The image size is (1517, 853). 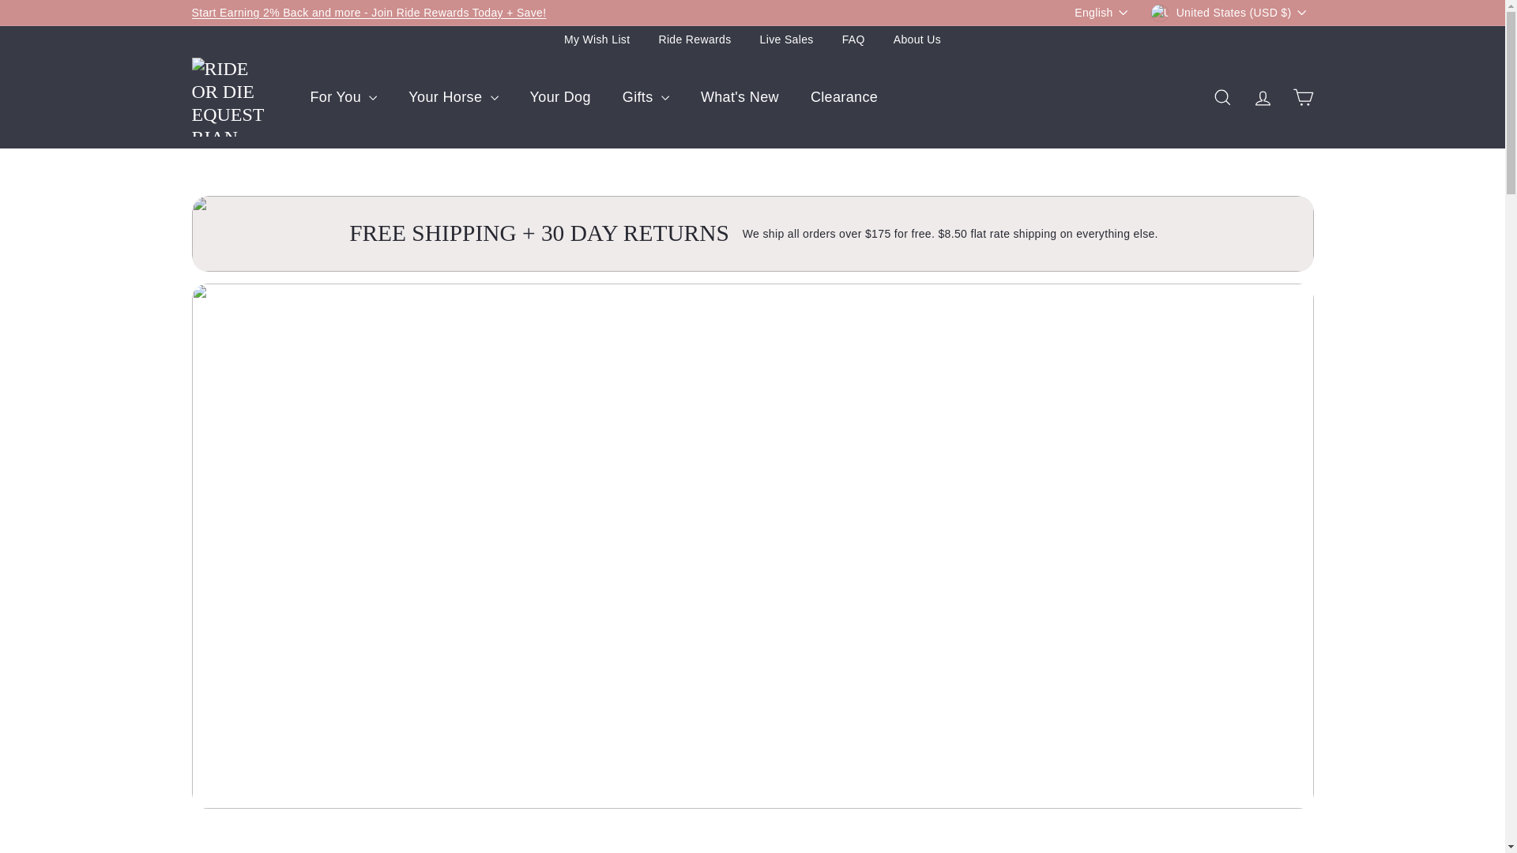 I want to click on Live Sales, so click(x=786, y=39).